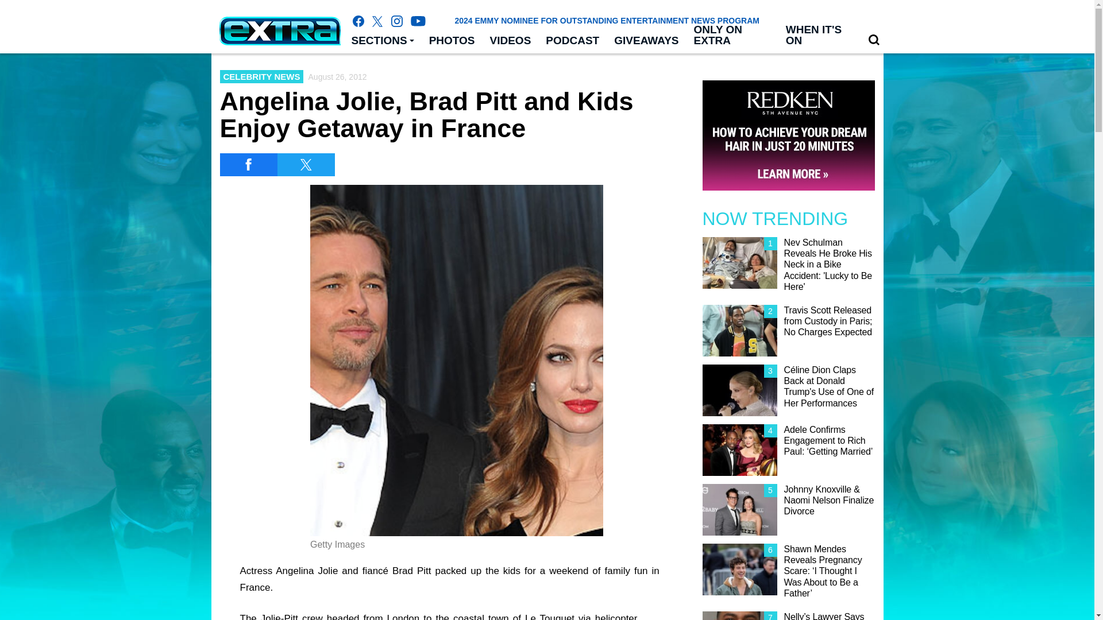 The width and height of the screenshot is (1103, 620). I want to click on PODCAST, so click(572, 41).